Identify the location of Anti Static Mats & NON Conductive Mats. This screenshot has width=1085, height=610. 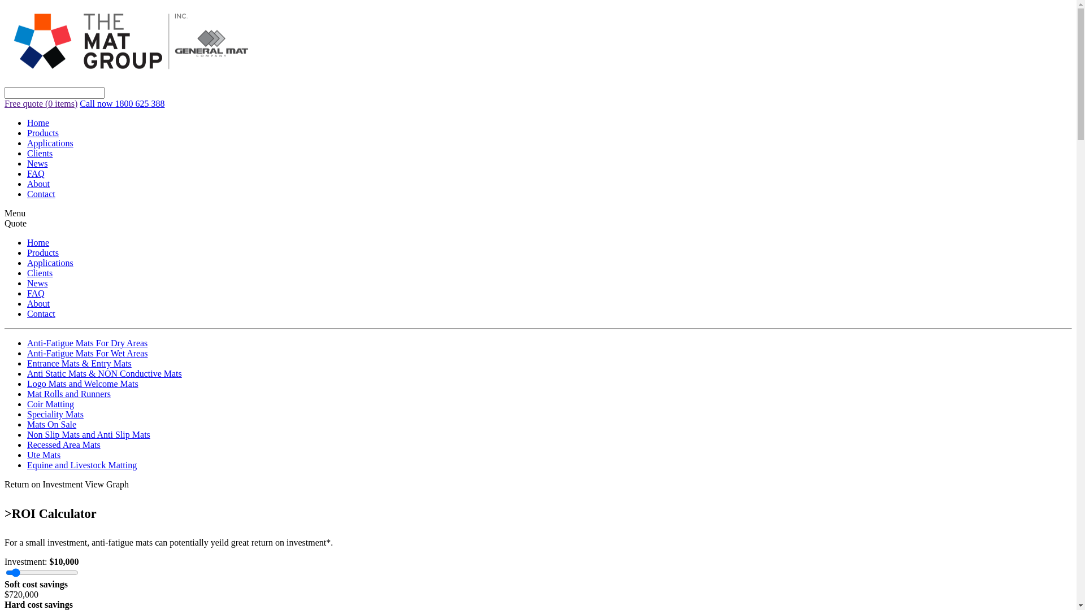
(105, 374).